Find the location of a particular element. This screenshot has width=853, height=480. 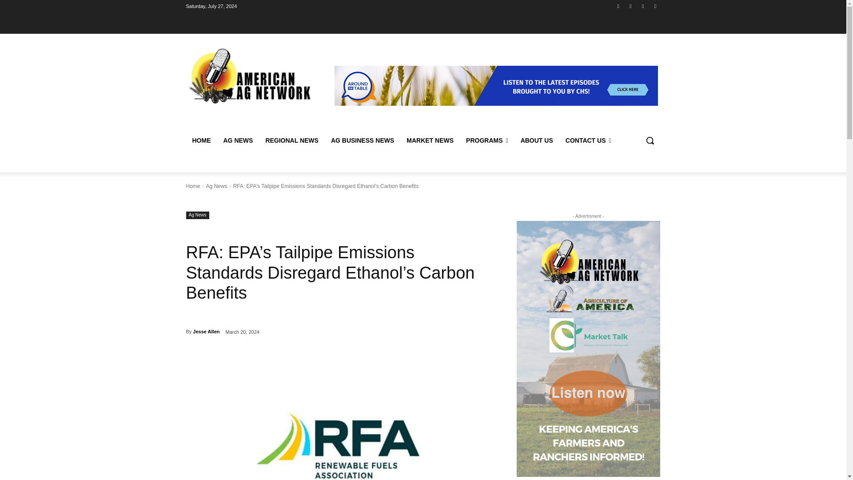

AG BUSINESS NEWS is located at coordinates (363, 140).